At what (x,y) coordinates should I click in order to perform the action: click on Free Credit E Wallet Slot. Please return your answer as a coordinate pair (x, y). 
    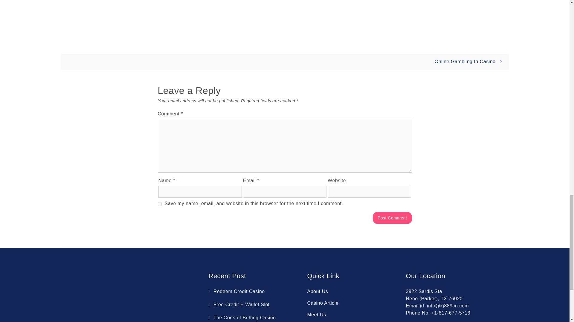
    Looking at the image, I should click on (239, 305).